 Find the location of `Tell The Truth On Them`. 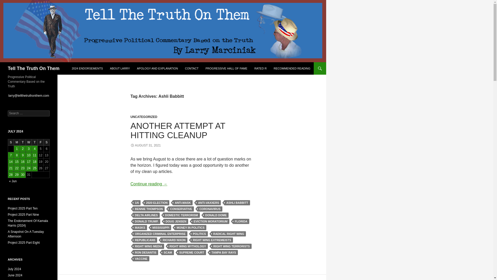

Tell The Truth On Them is located at coordinates (34, 68).